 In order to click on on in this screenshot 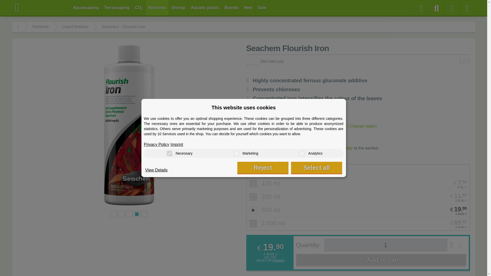, I will do `click(236, 153)`.